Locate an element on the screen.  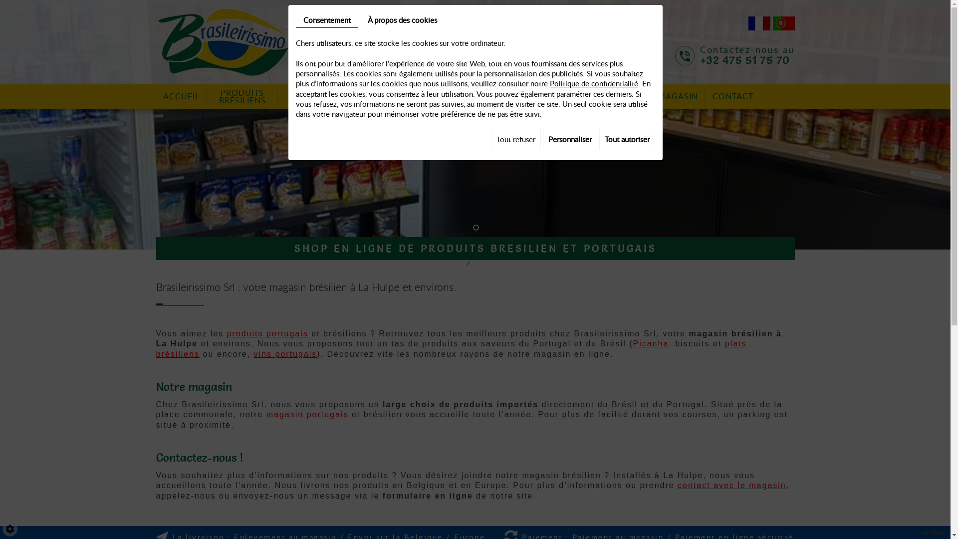
BOISSONS is located at coordinates (608, 97).